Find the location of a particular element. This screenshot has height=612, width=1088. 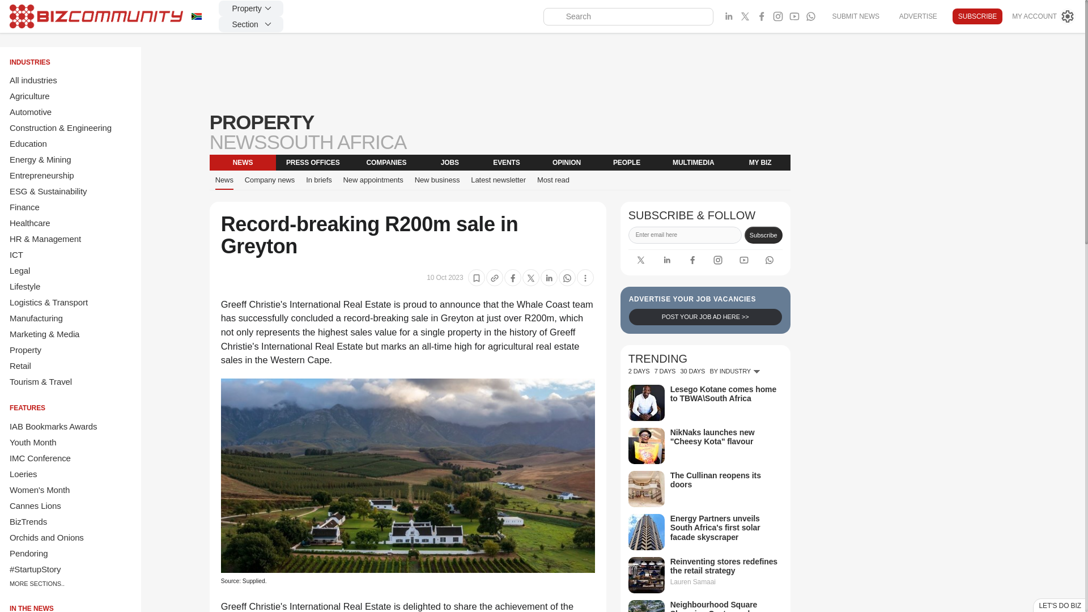

Bizcommunity facebook is located at coordinates (762, 16).